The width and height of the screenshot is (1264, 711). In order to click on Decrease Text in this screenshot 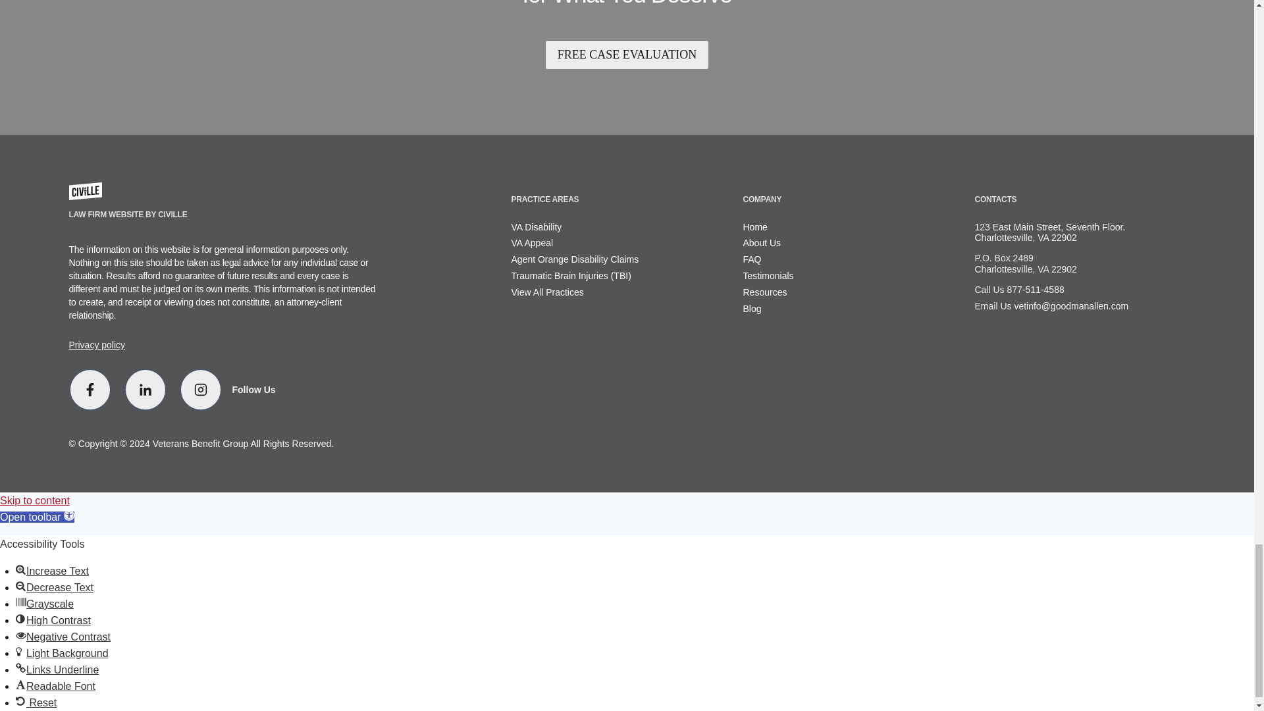, I will do `click(21, 586)`.